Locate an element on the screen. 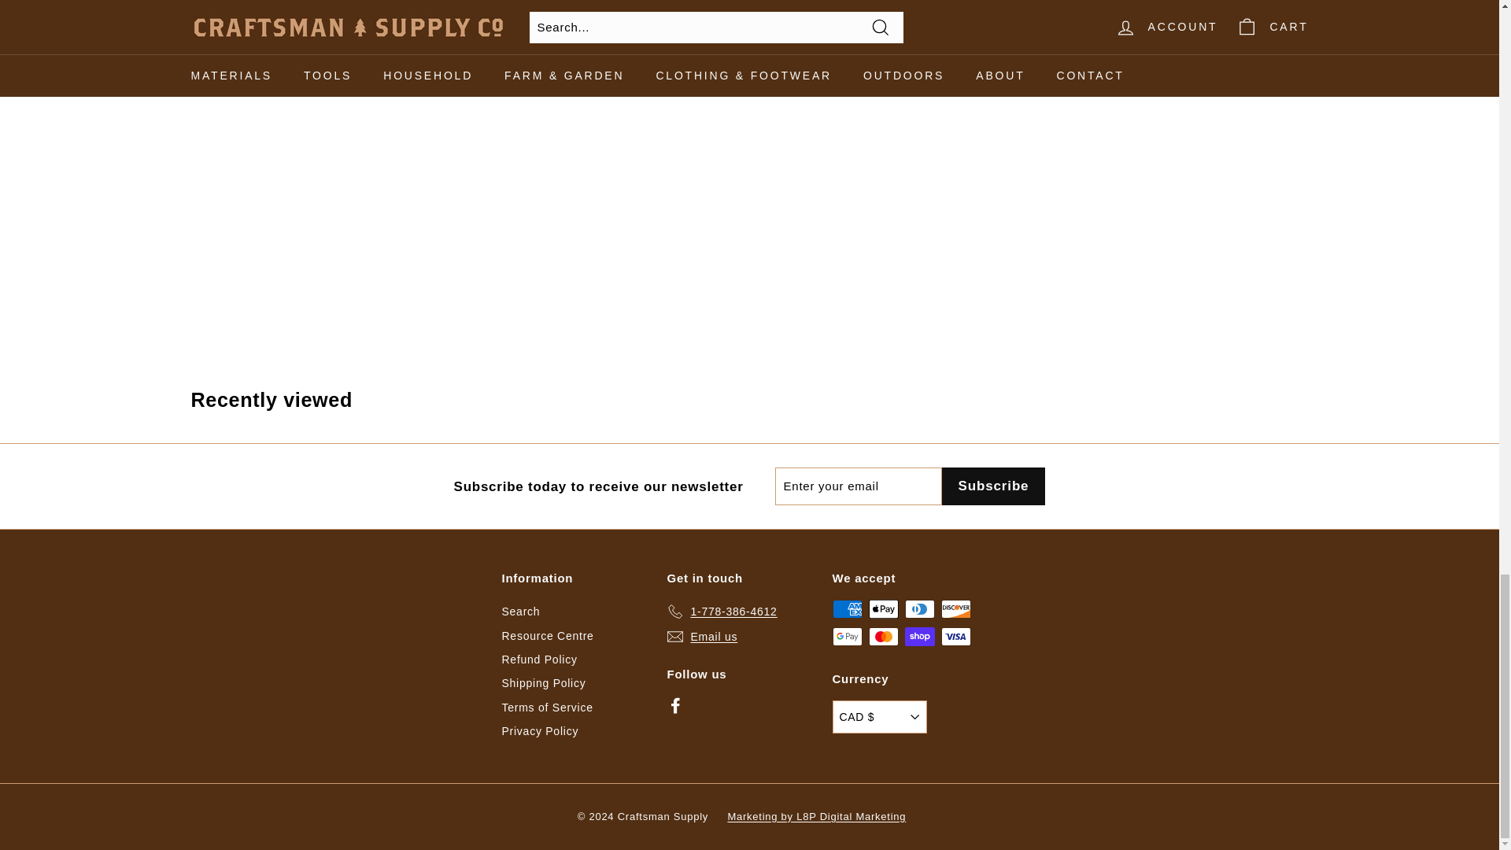 The image size is (1511, 850). Ivanhoe is located at coordinates (337, 1).